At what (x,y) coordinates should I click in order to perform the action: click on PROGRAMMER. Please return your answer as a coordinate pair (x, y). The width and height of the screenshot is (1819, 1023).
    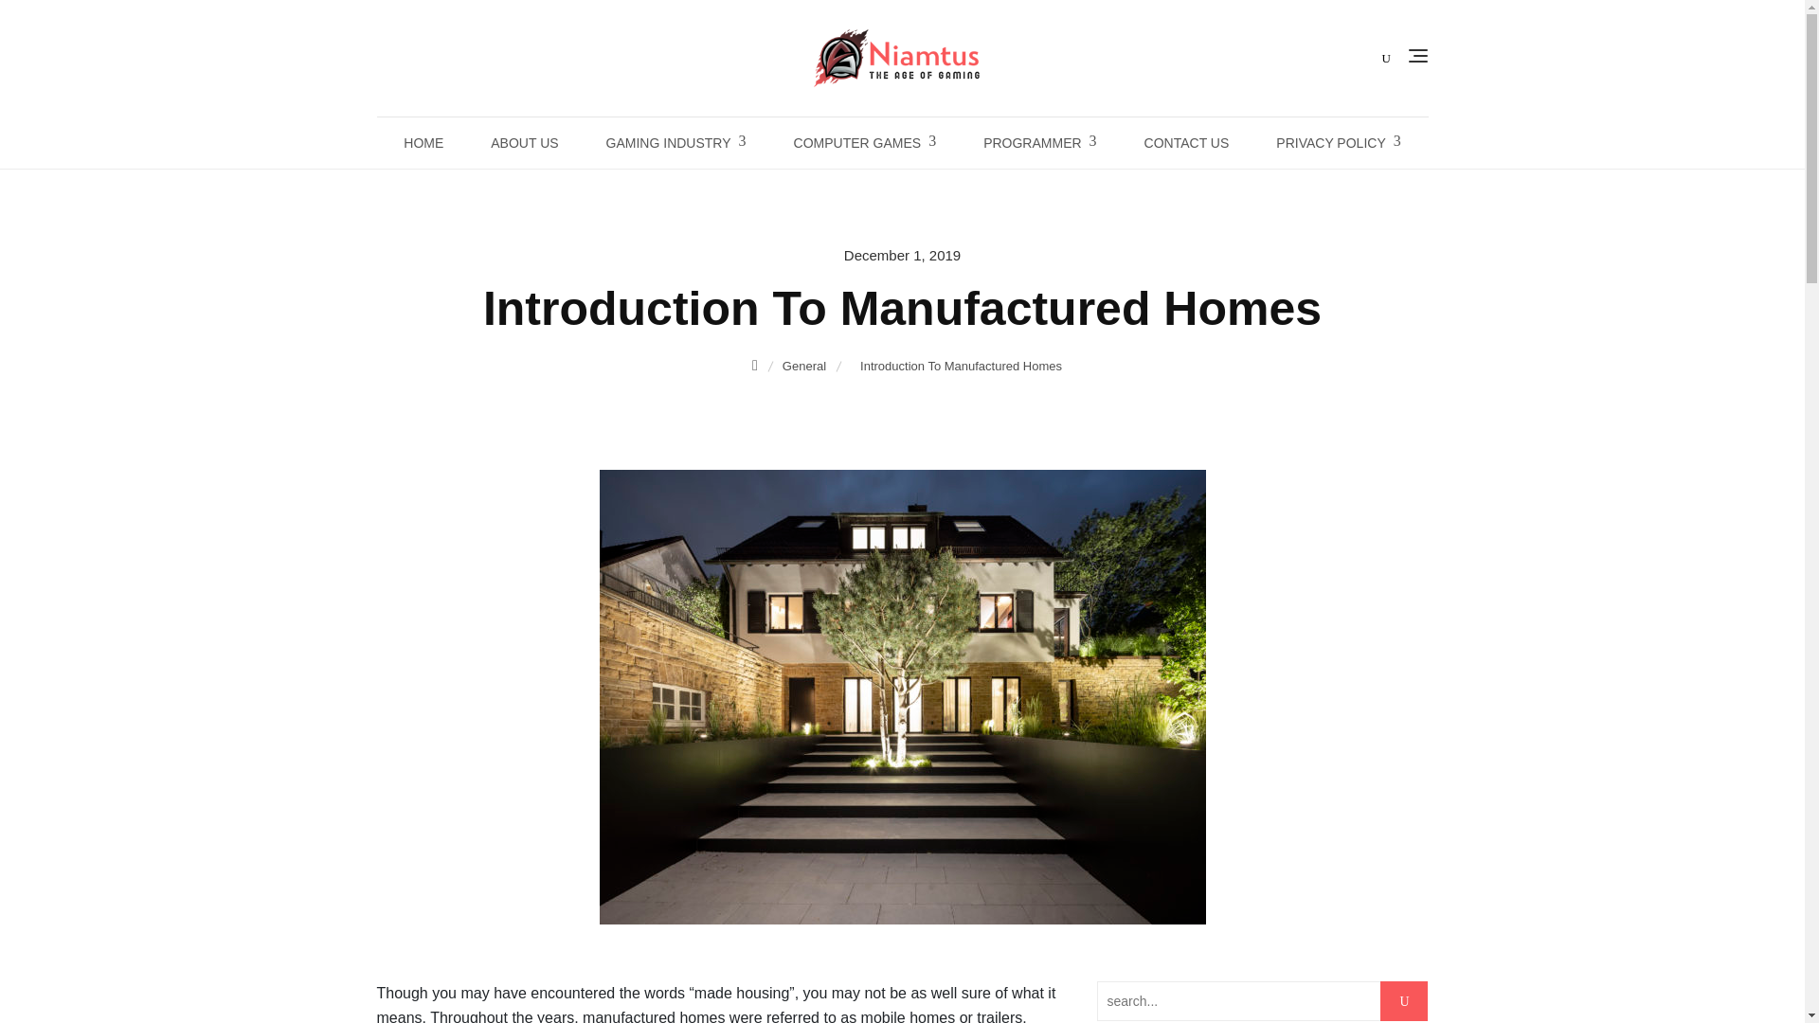
    Looking at the image, I should click on (1040, 143).